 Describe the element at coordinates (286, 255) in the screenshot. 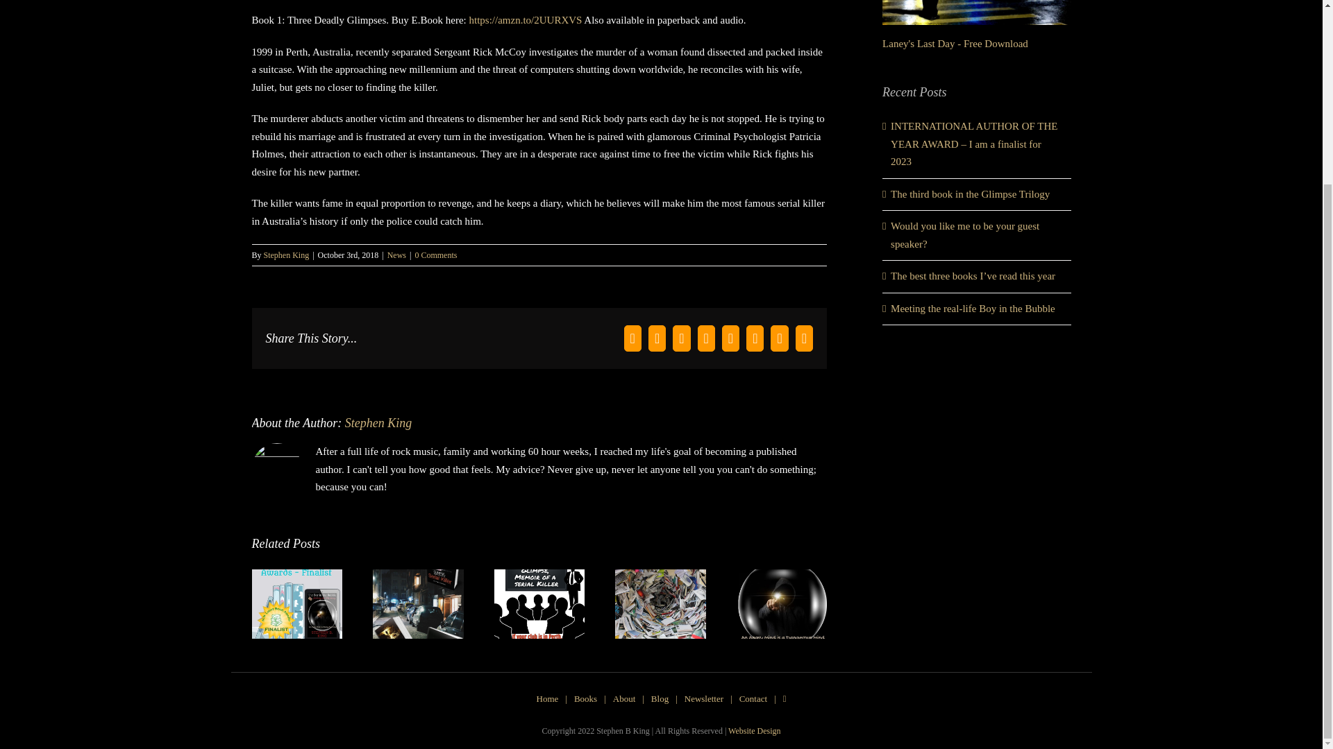

I see `Posts by Stephen King` at that location.